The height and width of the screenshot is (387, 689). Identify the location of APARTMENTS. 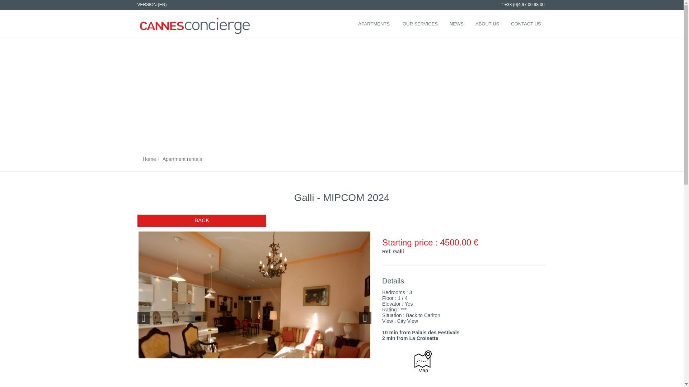
(374, 24).